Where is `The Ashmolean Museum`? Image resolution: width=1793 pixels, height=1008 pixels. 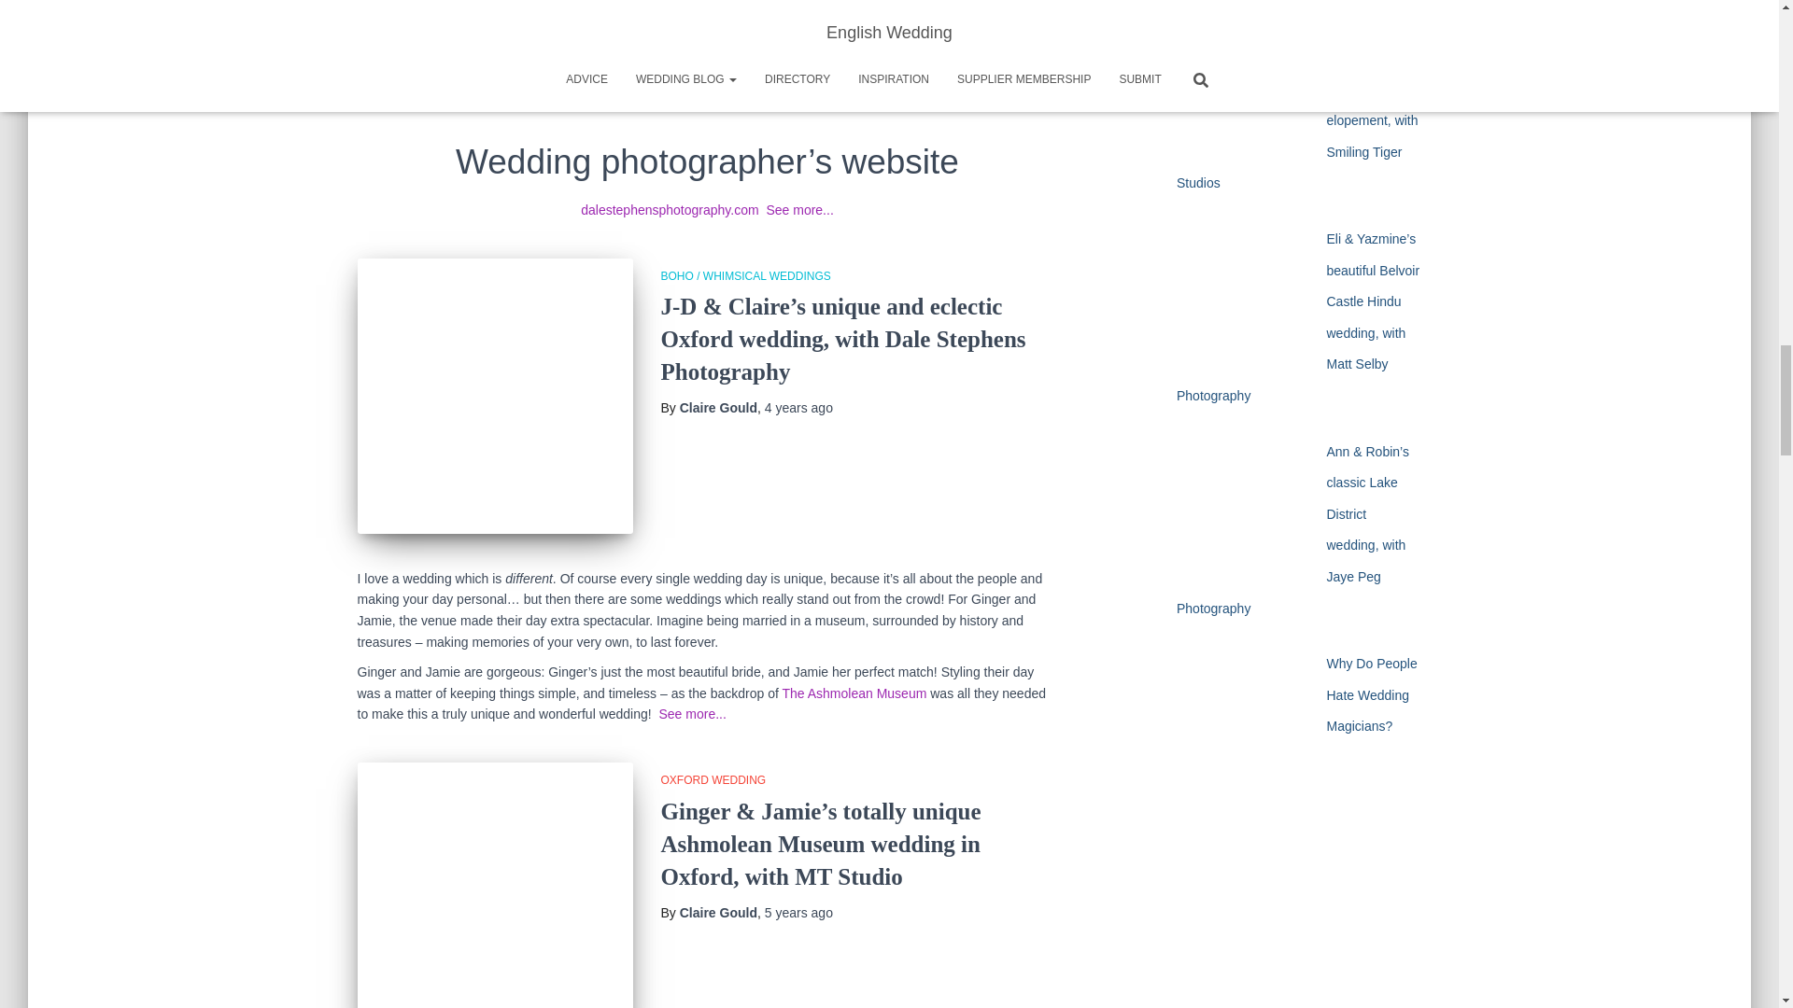
The Ashmolean Museum is located at coordinates (854, 693).